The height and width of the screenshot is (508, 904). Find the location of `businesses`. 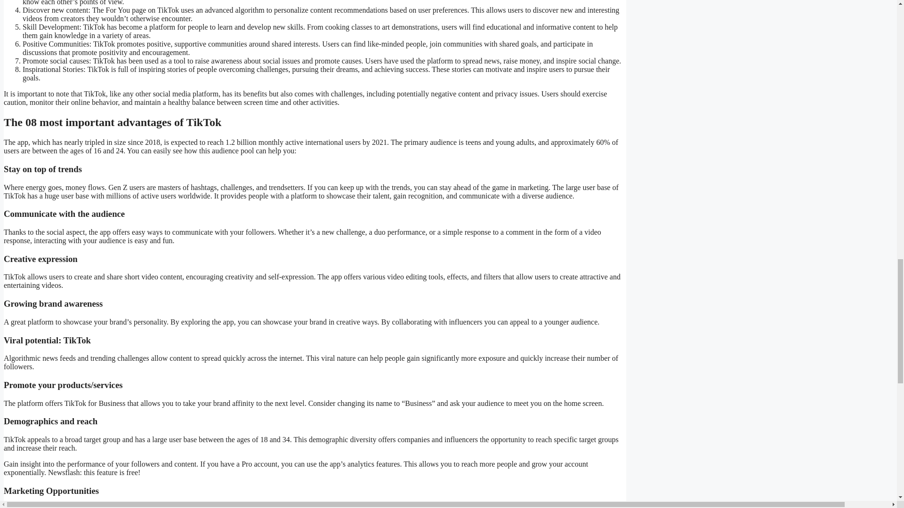

businesses is located at coordinates (63, 506).